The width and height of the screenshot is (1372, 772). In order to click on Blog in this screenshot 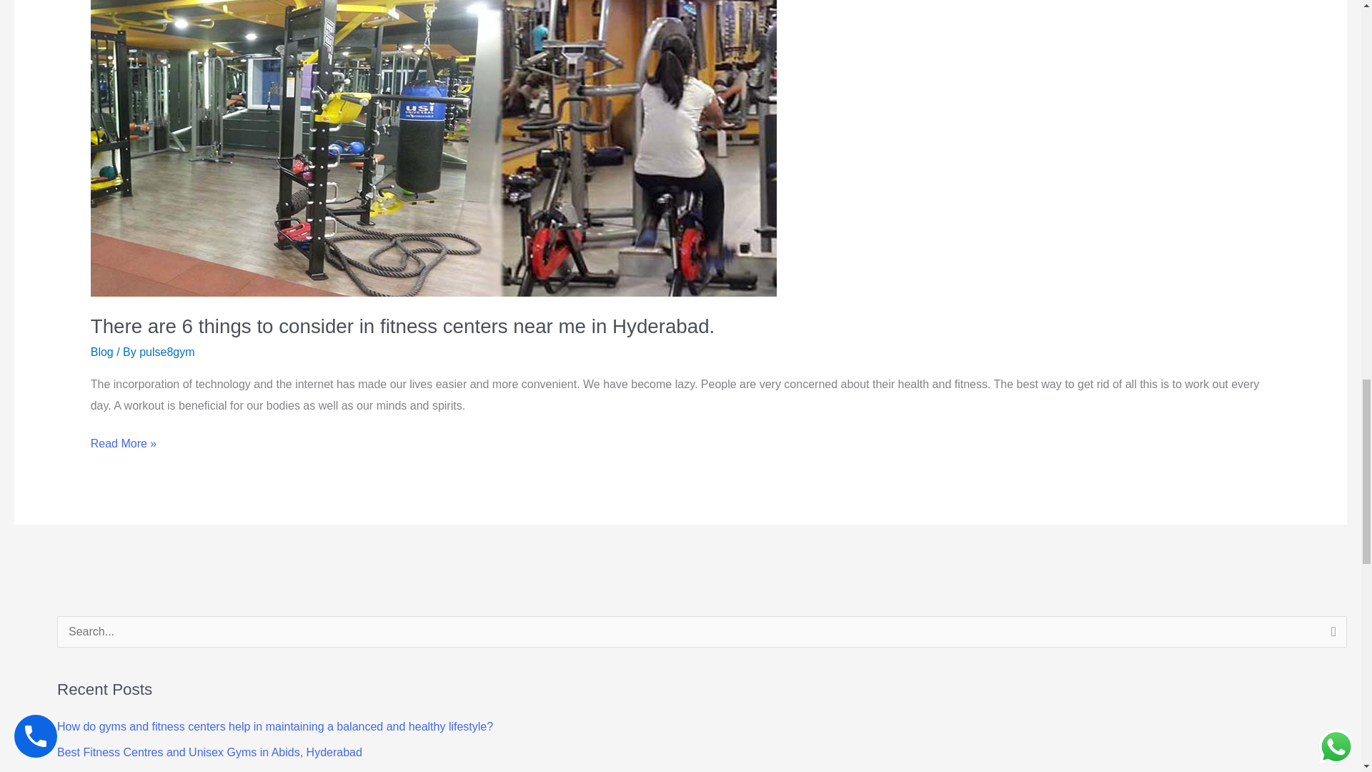, I will do `click(101, 352)`.